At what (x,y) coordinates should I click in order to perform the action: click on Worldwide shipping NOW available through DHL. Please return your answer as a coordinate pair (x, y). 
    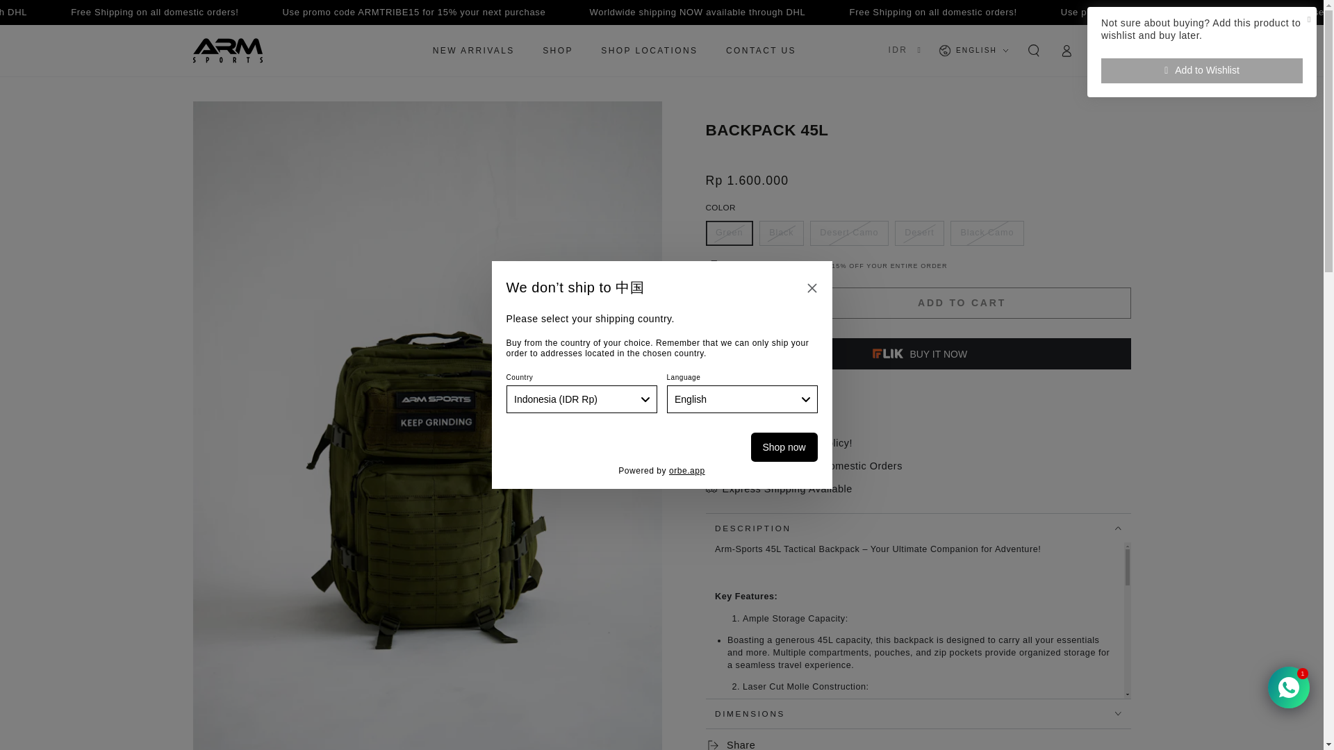
    Looking at the image, I should click on (881, 12).